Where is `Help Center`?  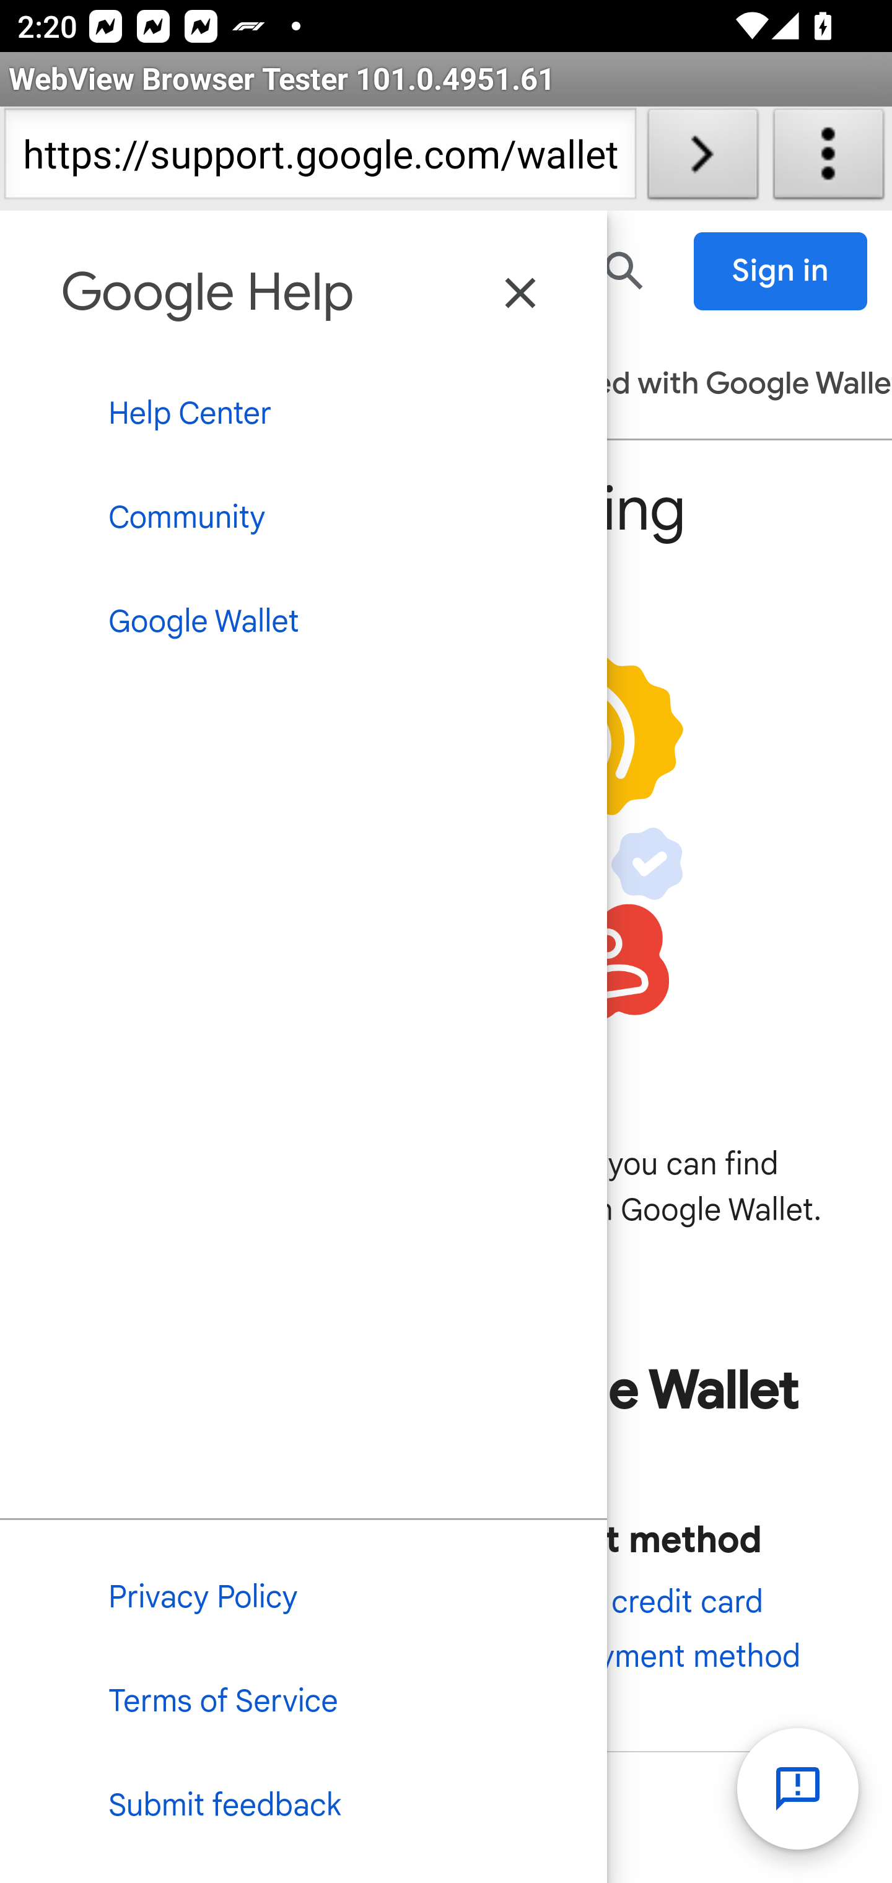
Help Center is located at coordinates (304, 414).